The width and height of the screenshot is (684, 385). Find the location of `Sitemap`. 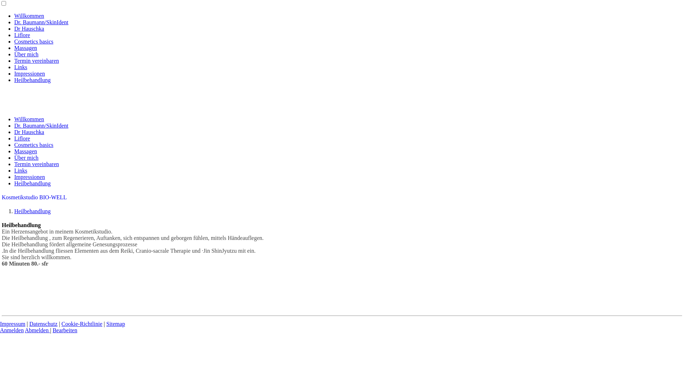

Sitemap is located at coordinates (115, 324).